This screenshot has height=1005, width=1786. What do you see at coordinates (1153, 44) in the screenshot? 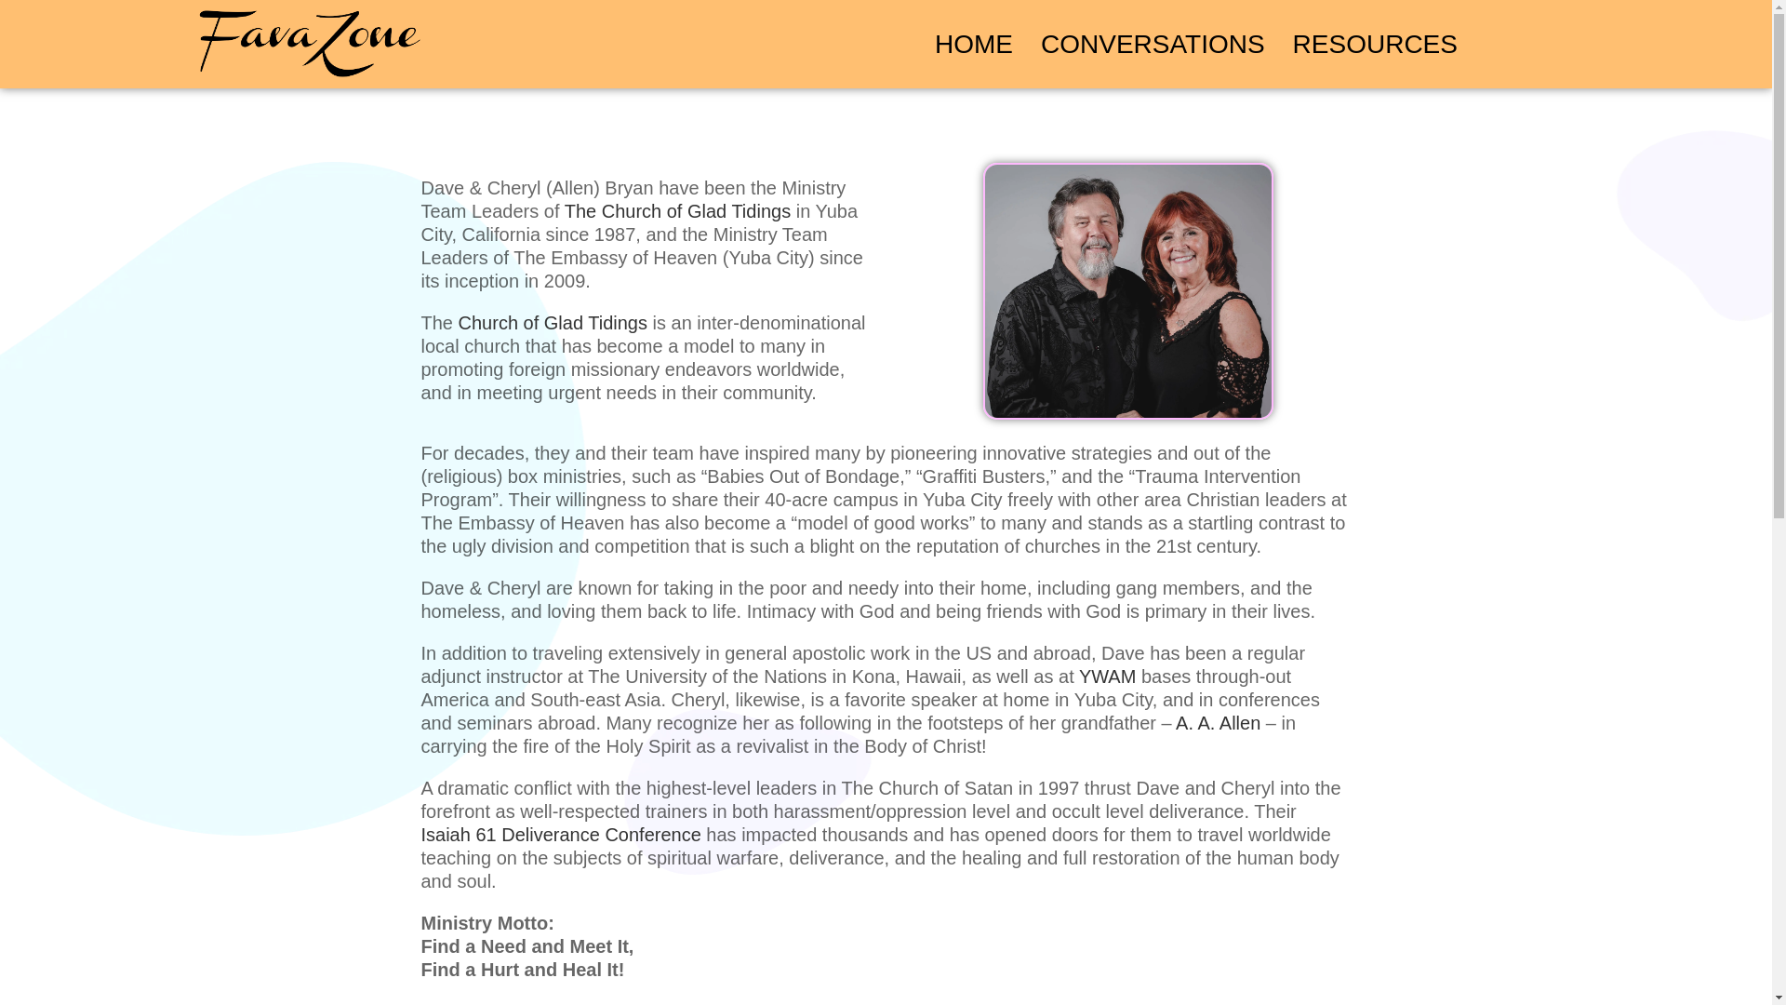
I see `CONVERSATIONS` at bounding box center [1153, 44].